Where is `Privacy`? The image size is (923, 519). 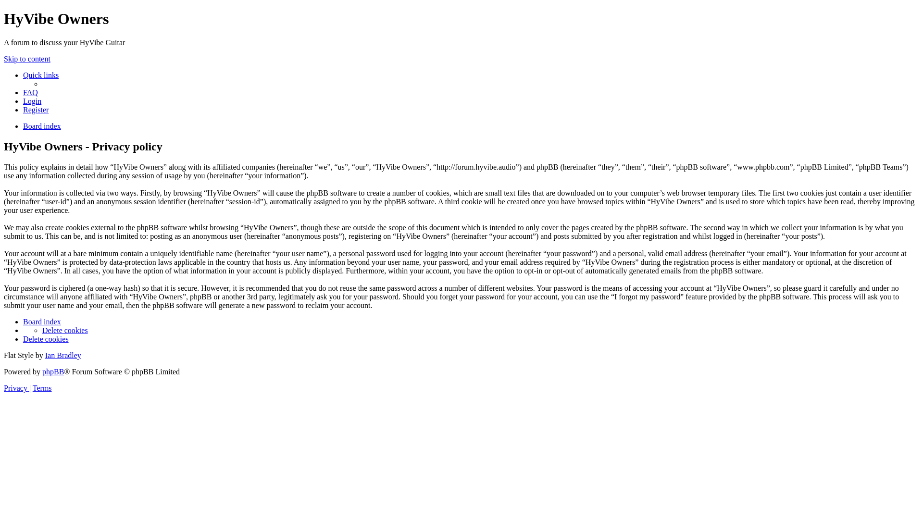
Privacy is located at coordinates (16, 388).